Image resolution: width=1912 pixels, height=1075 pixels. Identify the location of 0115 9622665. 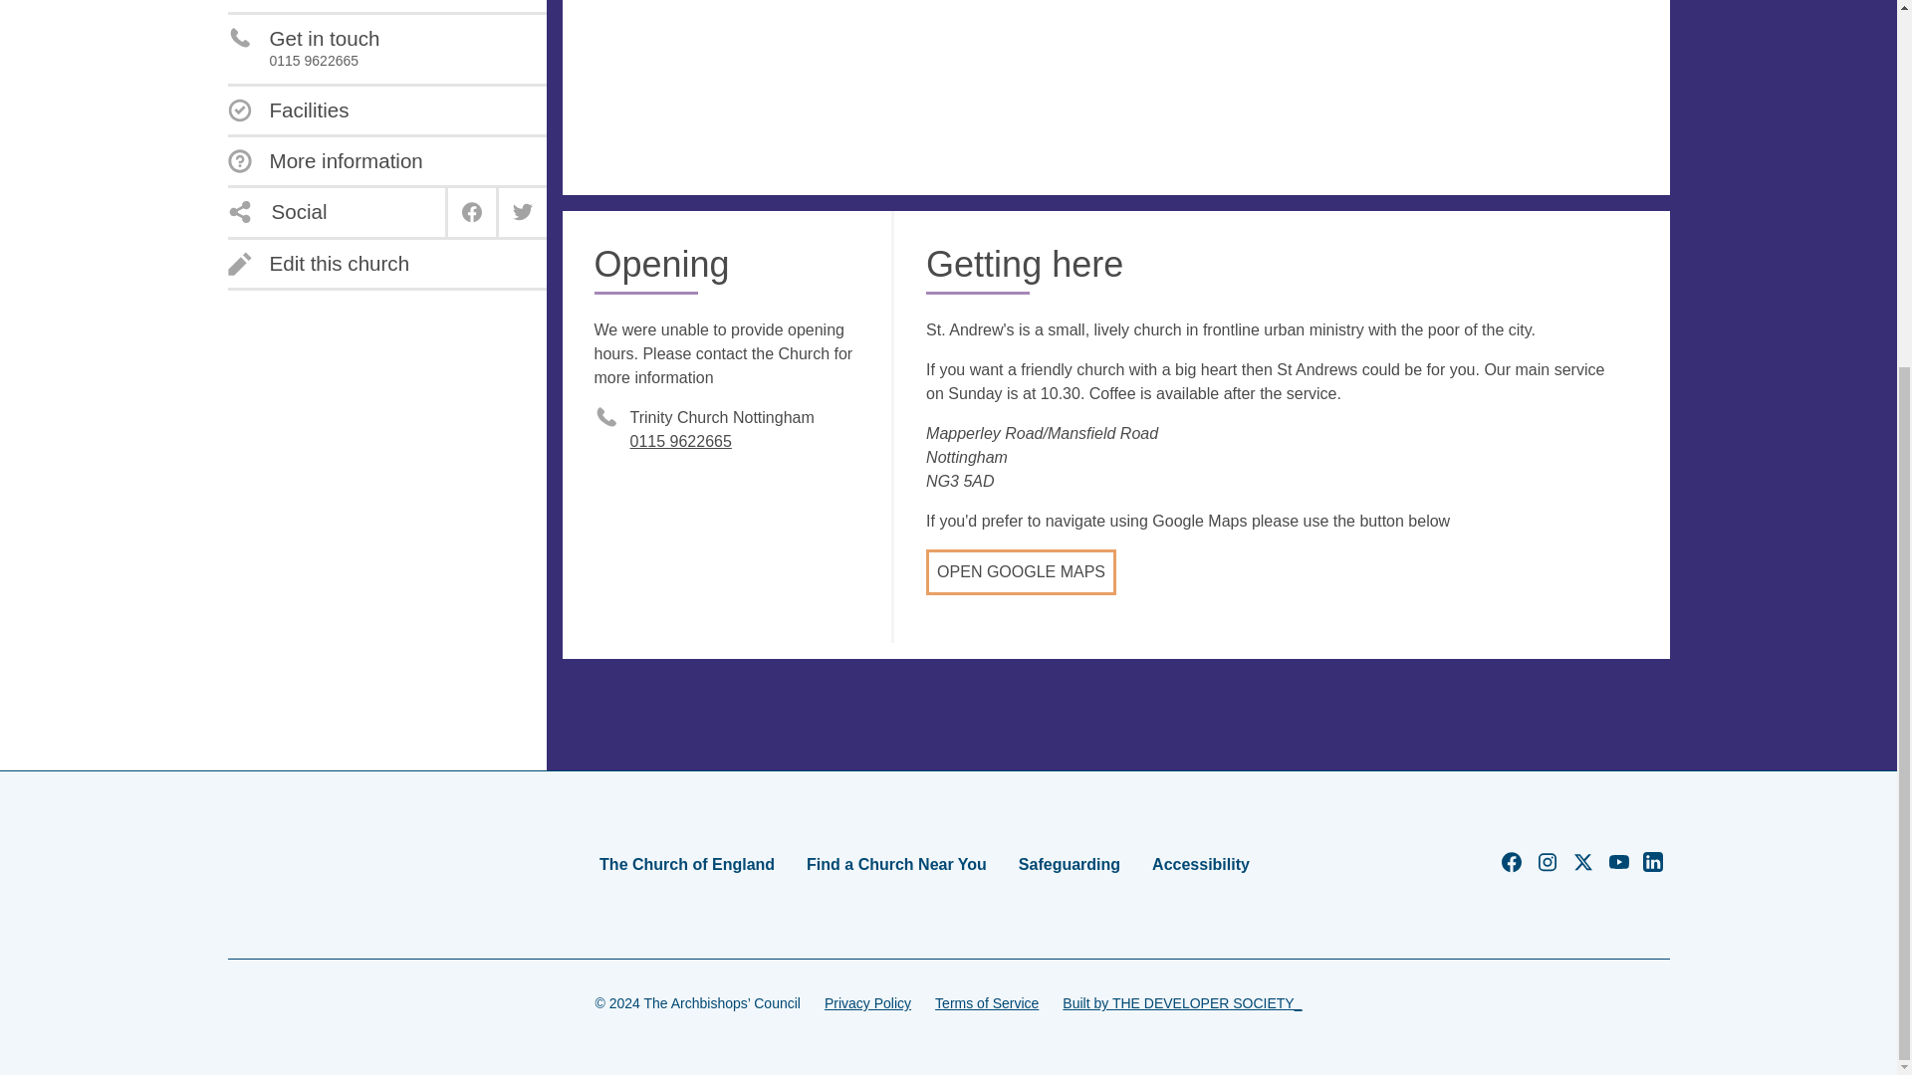
(325, 161).